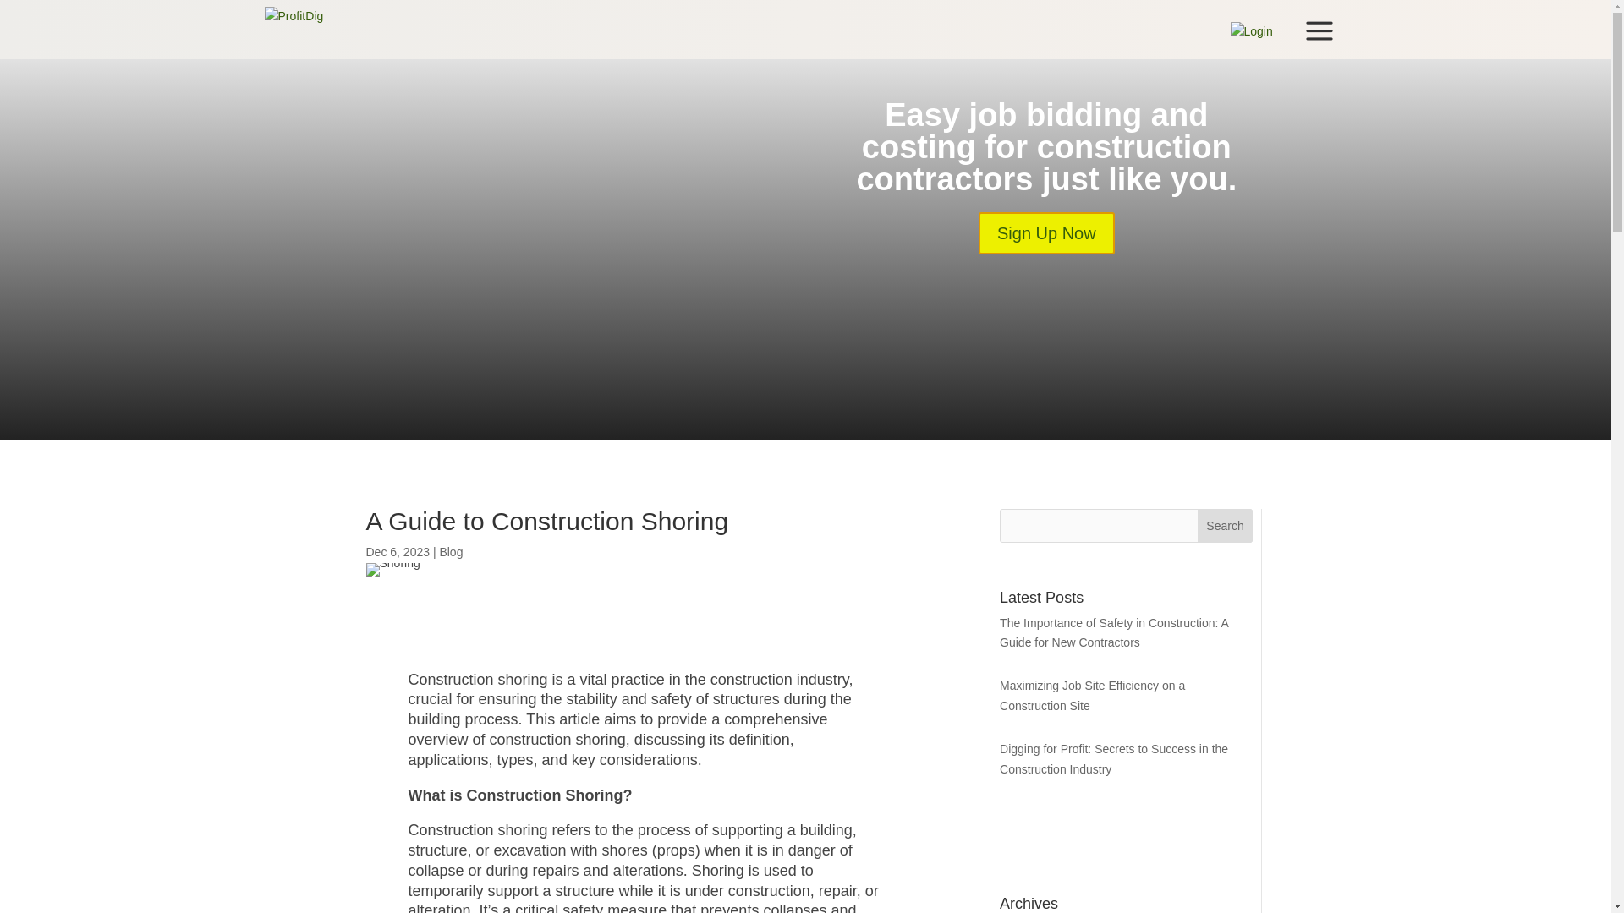 This screenshot has height=913, width=1624. I want to click on Shoring, so click(392, 570).